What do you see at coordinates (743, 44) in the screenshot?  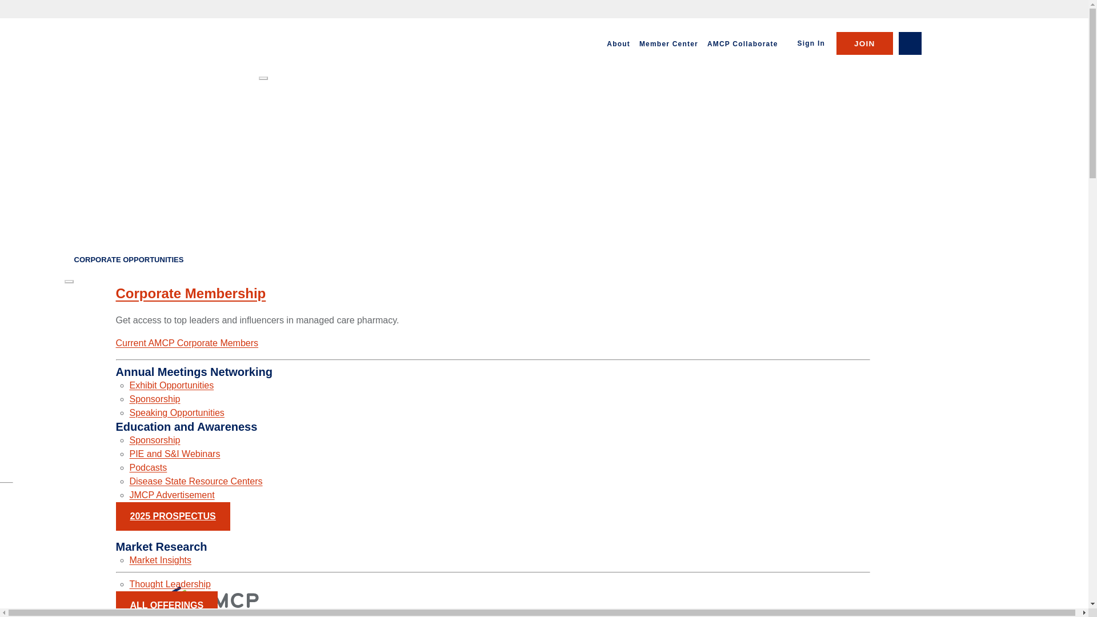 I see `AMCP Collaborate` at bounding box center [743, 44].